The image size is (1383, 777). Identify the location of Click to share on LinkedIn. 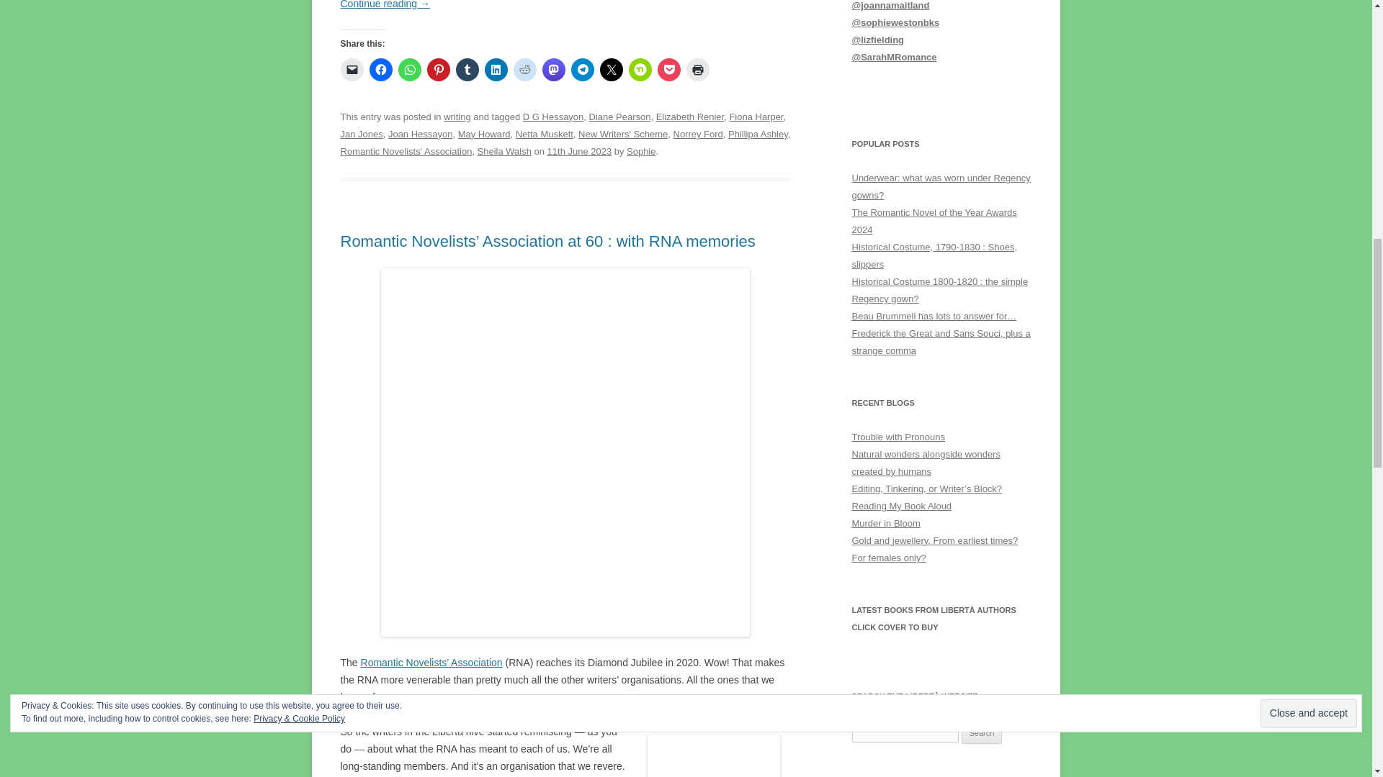
(496, 70).